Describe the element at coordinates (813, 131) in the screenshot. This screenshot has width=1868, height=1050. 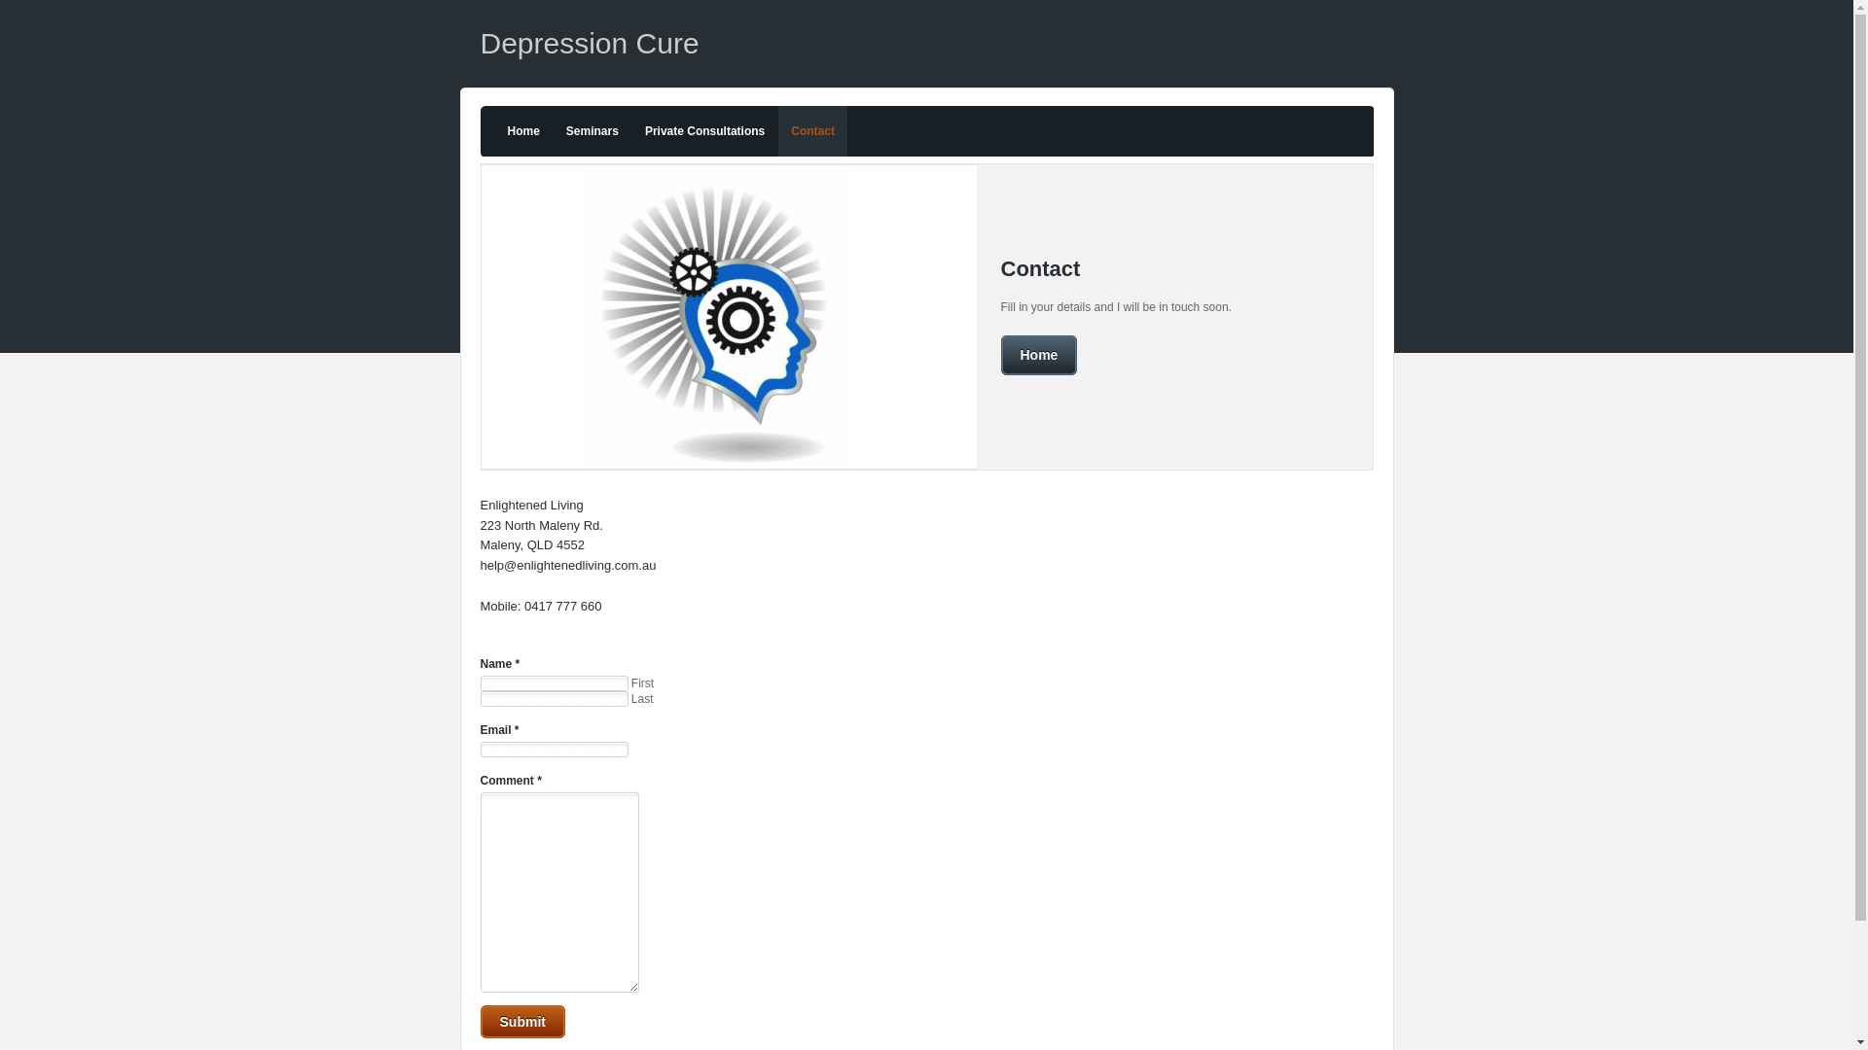
I see `Contact` at that location.